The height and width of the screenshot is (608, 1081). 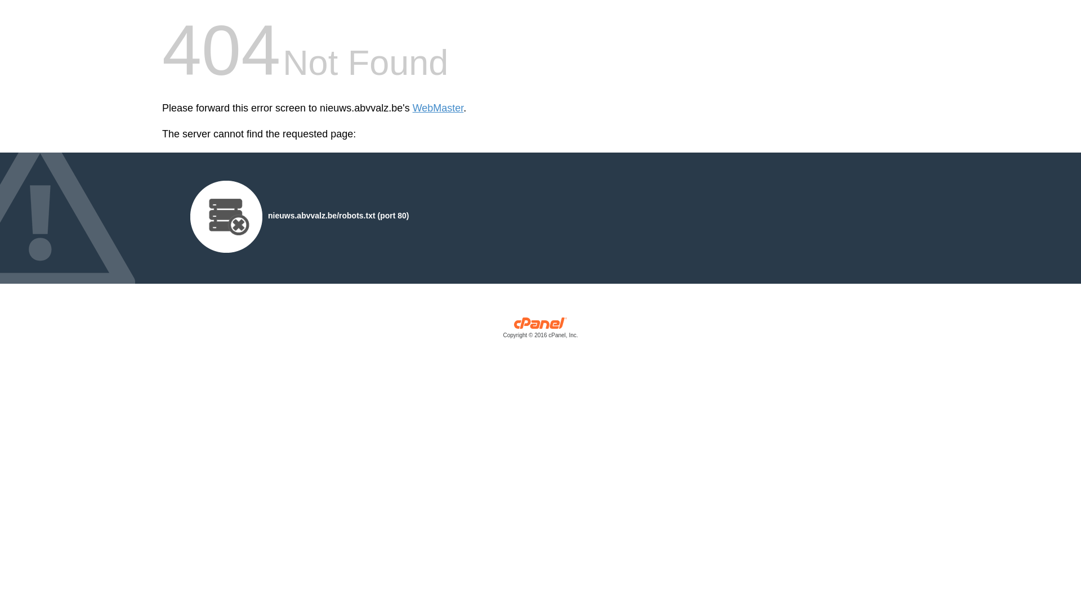 What do you see at coordinates (438, 108) in the screenshot?
I see `WebMaster` at bounding box center [438, 108].